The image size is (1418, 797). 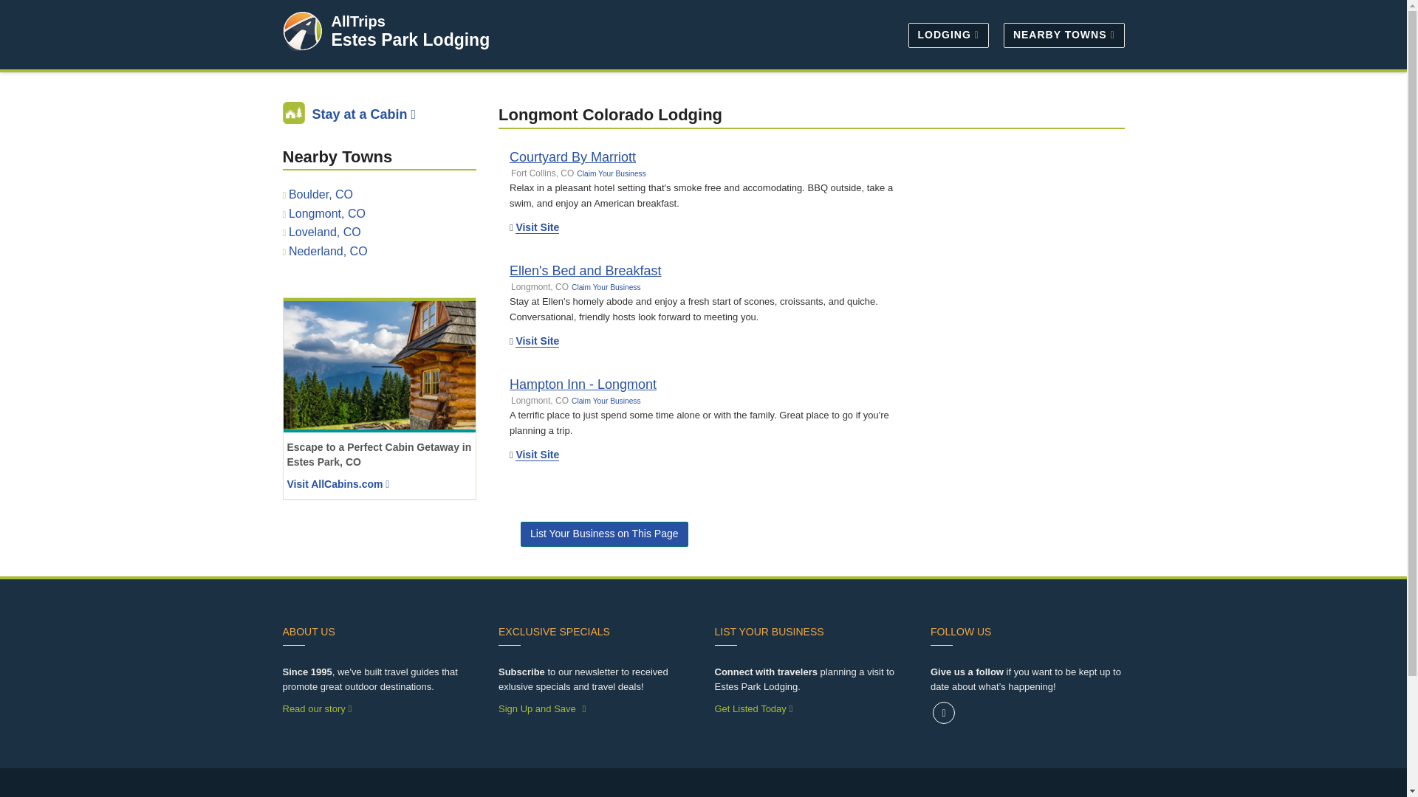 I want to click on Hampton Inn - Longmont, so click(x=582, y=384).